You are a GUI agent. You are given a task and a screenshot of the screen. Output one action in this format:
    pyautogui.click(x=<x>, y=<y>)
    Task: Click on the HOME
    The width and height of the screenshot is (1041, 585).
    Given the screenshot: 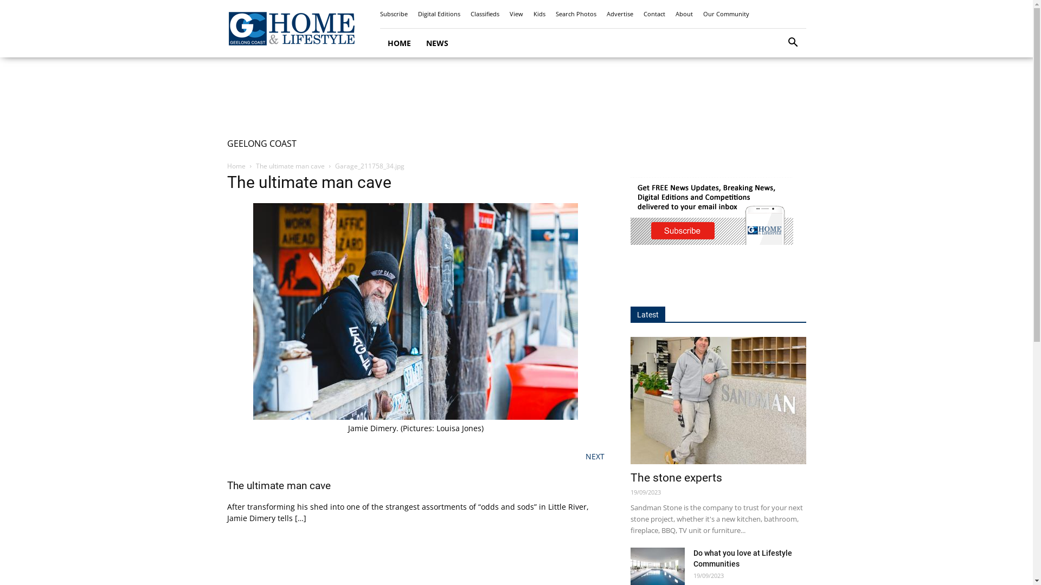 What is the action you would take?
    pyautogui.click(x=399, y=43)
    